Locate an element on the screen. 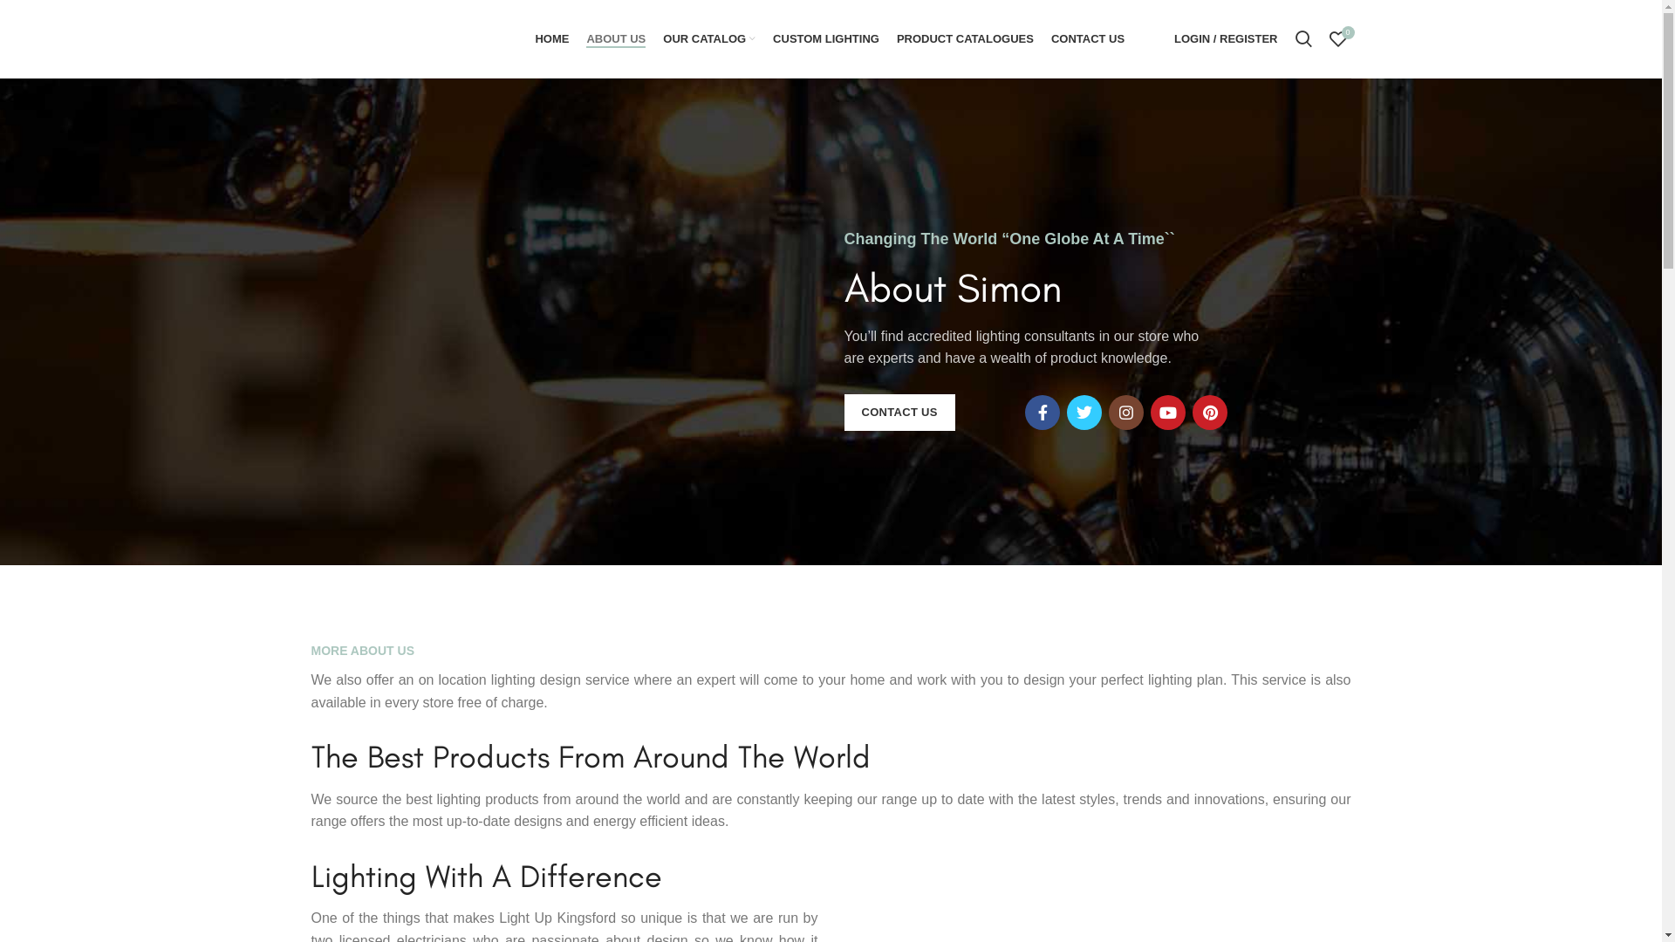  CUSTOM LIGHTING is located at coordinates (825, 38).